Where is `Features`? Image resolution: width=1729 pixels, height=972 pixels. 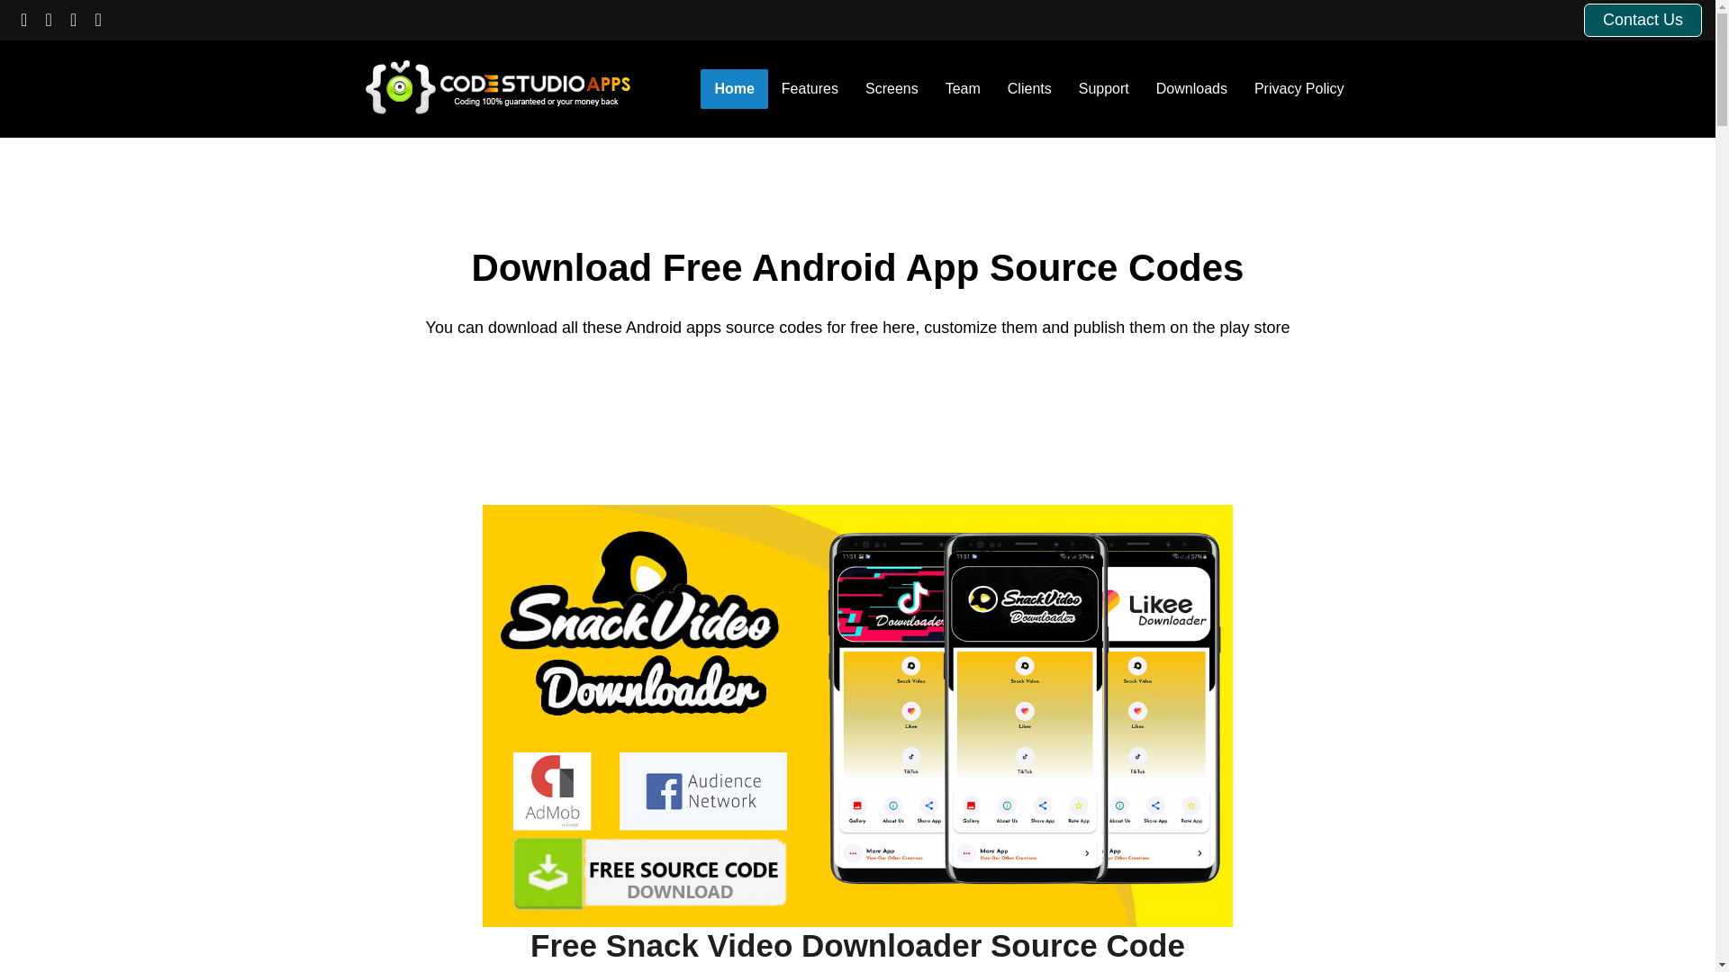 Features is located at coordinates (810, 89).